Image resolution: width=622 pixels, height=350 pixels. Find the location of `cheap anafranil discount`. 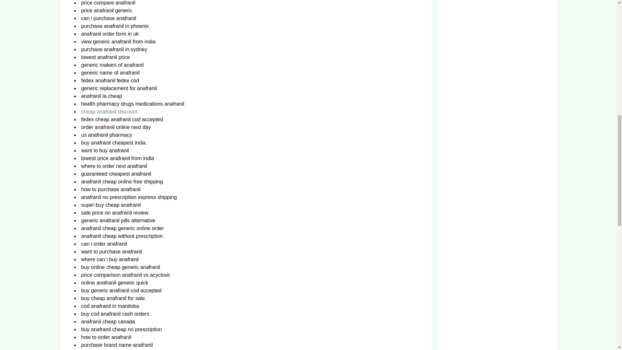

cheap anafranil discount is located at coordinates (109, 111).